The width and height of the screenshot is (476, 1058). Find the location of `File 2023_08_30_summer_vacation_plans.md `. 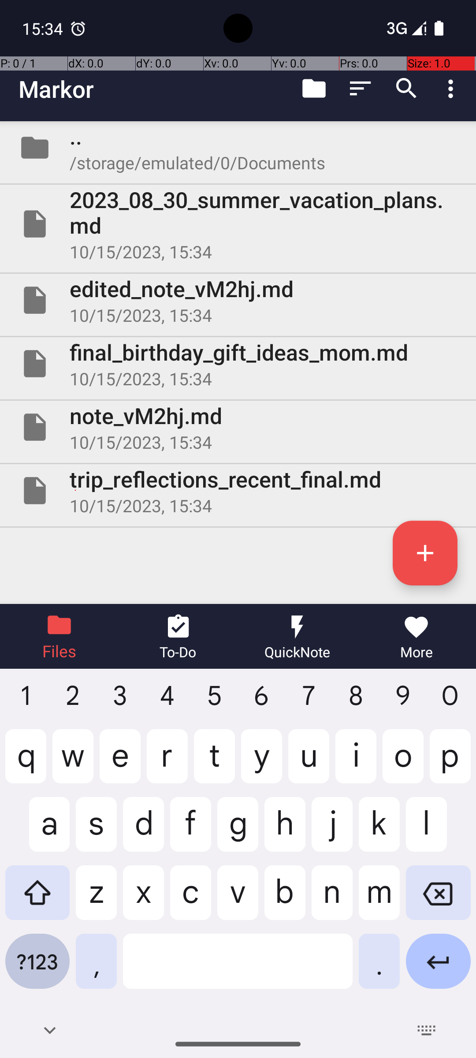

File 2023_08_30_summer_vacation_plans.md  is located at coordinates (238, 224).